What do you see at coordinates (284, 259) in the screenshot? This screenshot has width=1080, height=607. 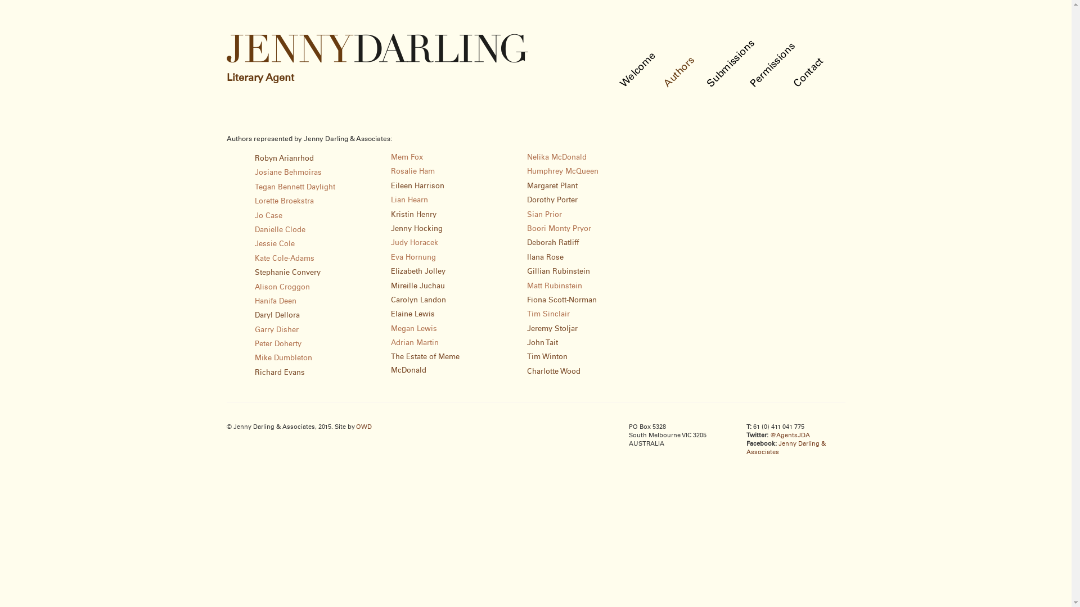 I see `Kate Cole-Adams` at bounding box center [284, 259].